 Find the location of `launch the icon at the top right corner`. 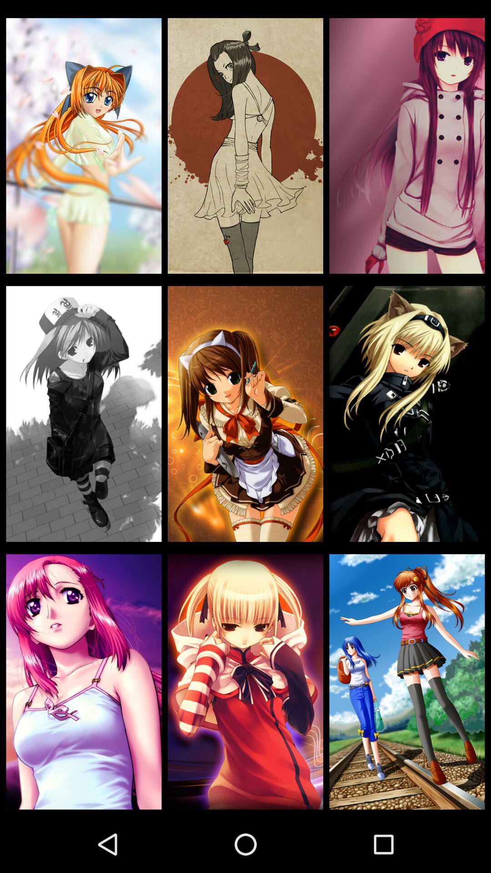

launch the icon at the top right corner is located at coordinates (407, 145).